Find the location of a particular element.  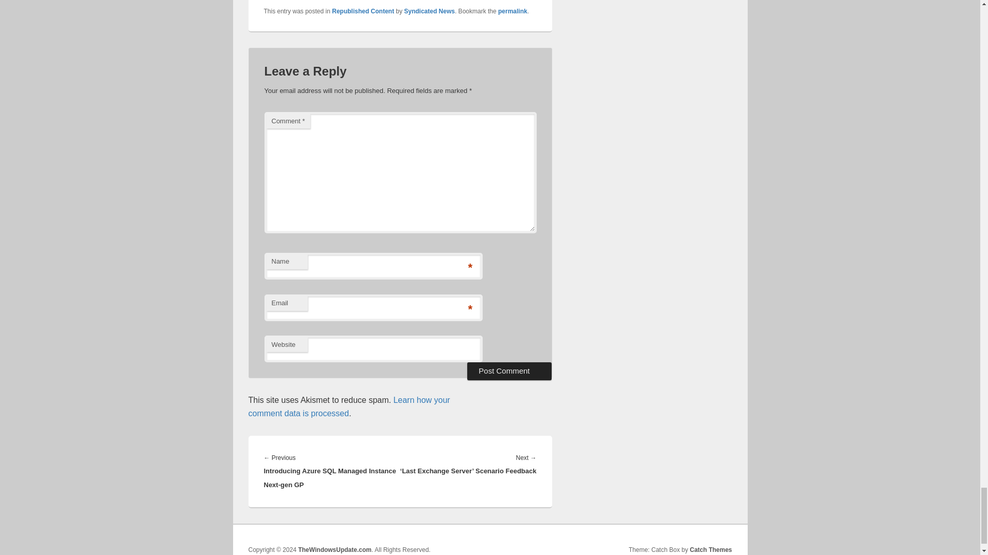

Catch Themes is located at coordinates (711, 549).